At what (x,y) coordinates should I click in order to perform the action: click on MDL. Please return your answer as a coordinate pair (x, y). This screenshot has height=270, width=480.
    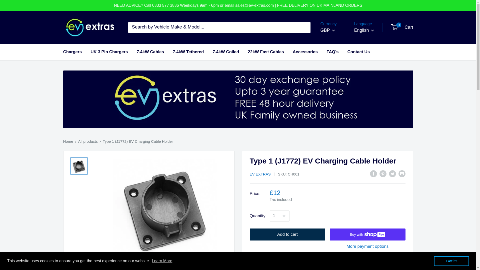
    Looking at the image, I should click on (332, 140).